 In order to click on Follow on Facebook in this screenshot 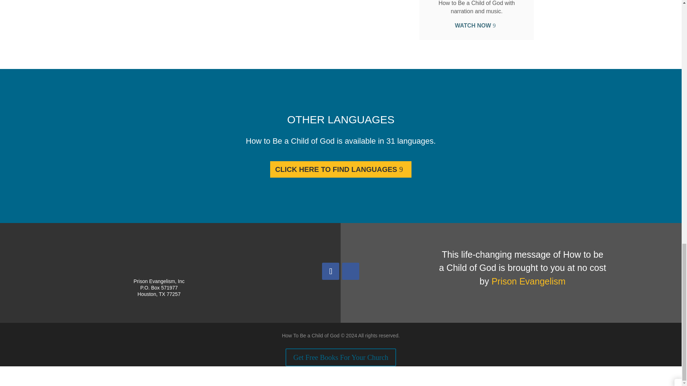, I will do `click(331, 271)`.